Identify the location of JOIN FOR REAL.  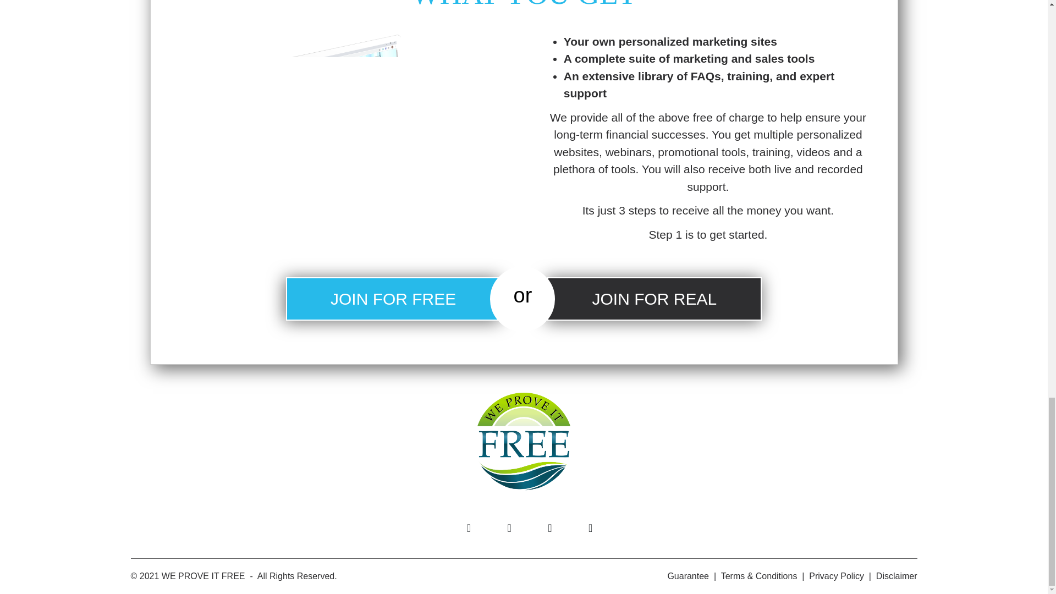
(654, 299).